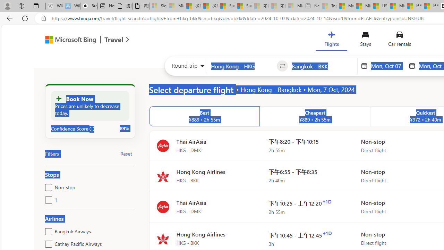 The height and width of the screenshot is (250, 444). What do you see at coordinates (80, 40) in the screenshot?
I see `Microsoft Bing Travel` at bounding box center [80, 40].